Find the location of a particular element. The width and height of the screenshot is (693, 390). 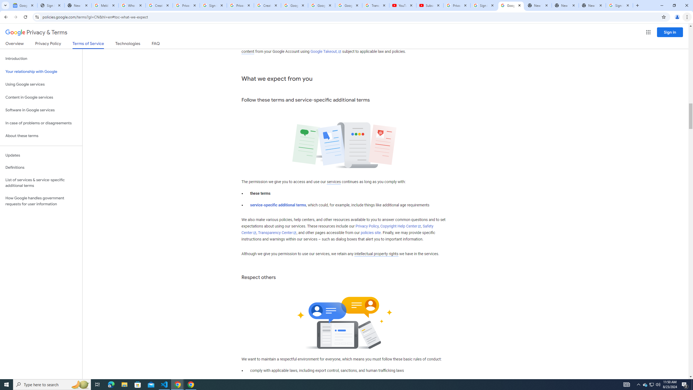

your content is located at coordinates (338, 49).